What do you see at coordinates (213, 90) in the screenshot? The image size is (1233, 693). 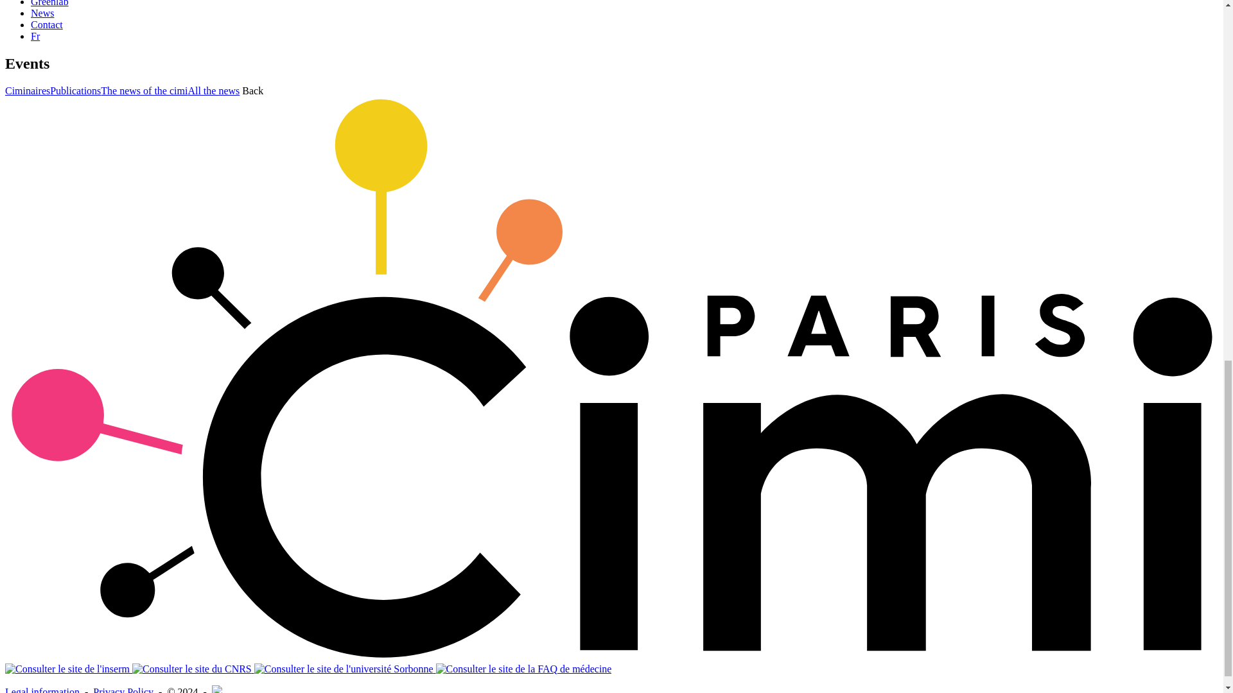 I see `All the news` at bounding box center [213, 90].